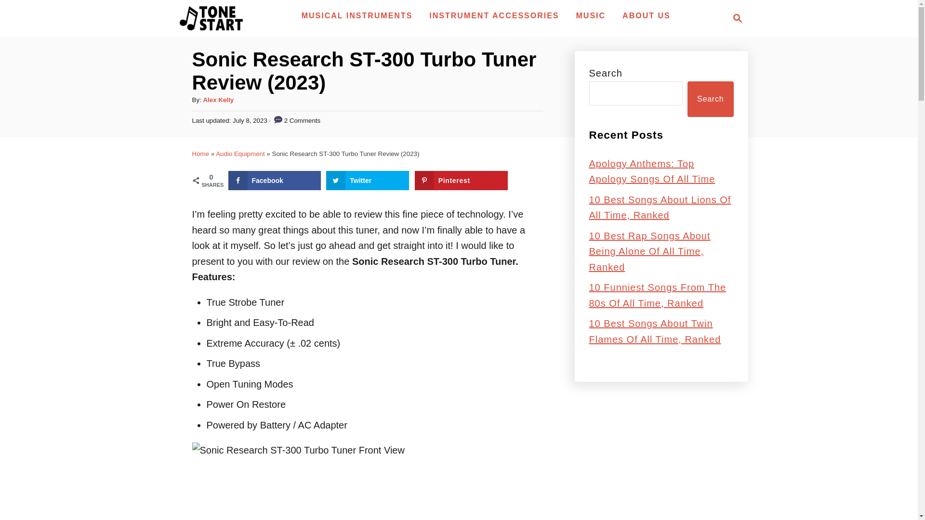 The width and height of the screenshot is (925, 520). What do you see at coordinates (367, 481) in the screenshot?
I see `Sonic Research ST-300 Turbo Tuner Front View` at bounding box center [367, 481].